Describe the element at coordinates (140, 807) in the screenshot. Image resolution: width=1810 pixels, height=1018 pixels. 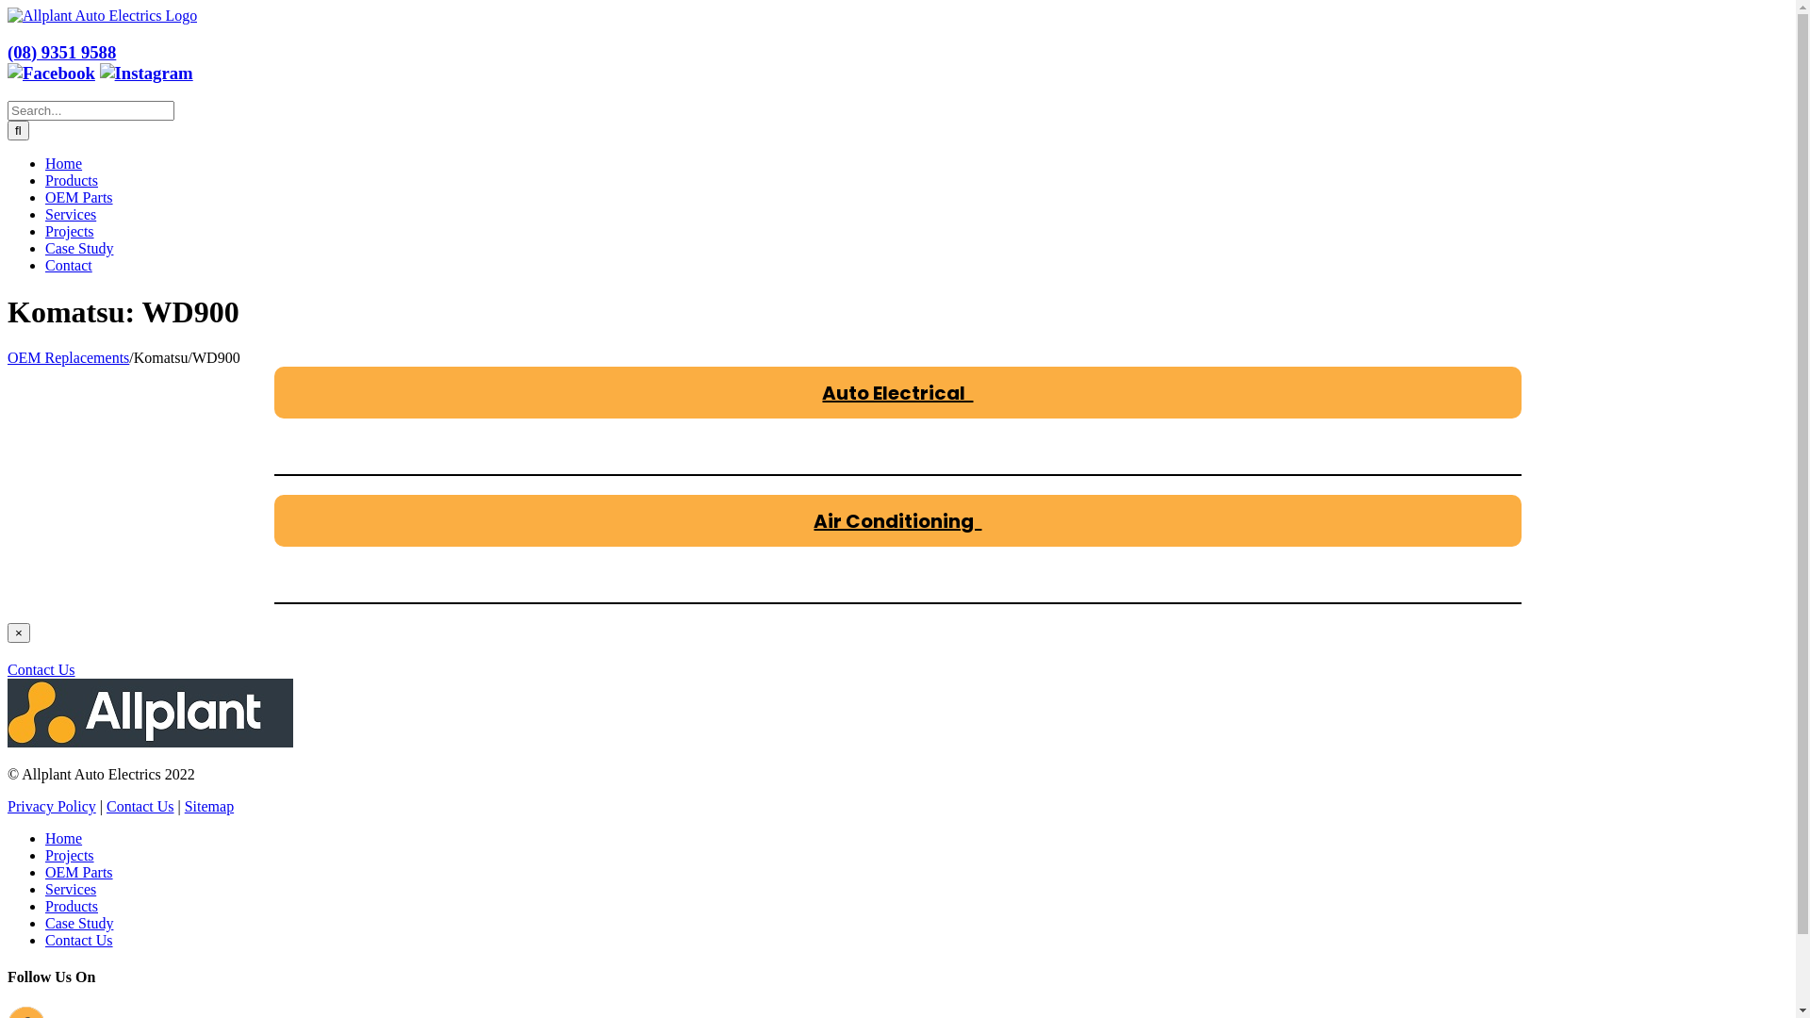
I see `Contact Us` at that location.